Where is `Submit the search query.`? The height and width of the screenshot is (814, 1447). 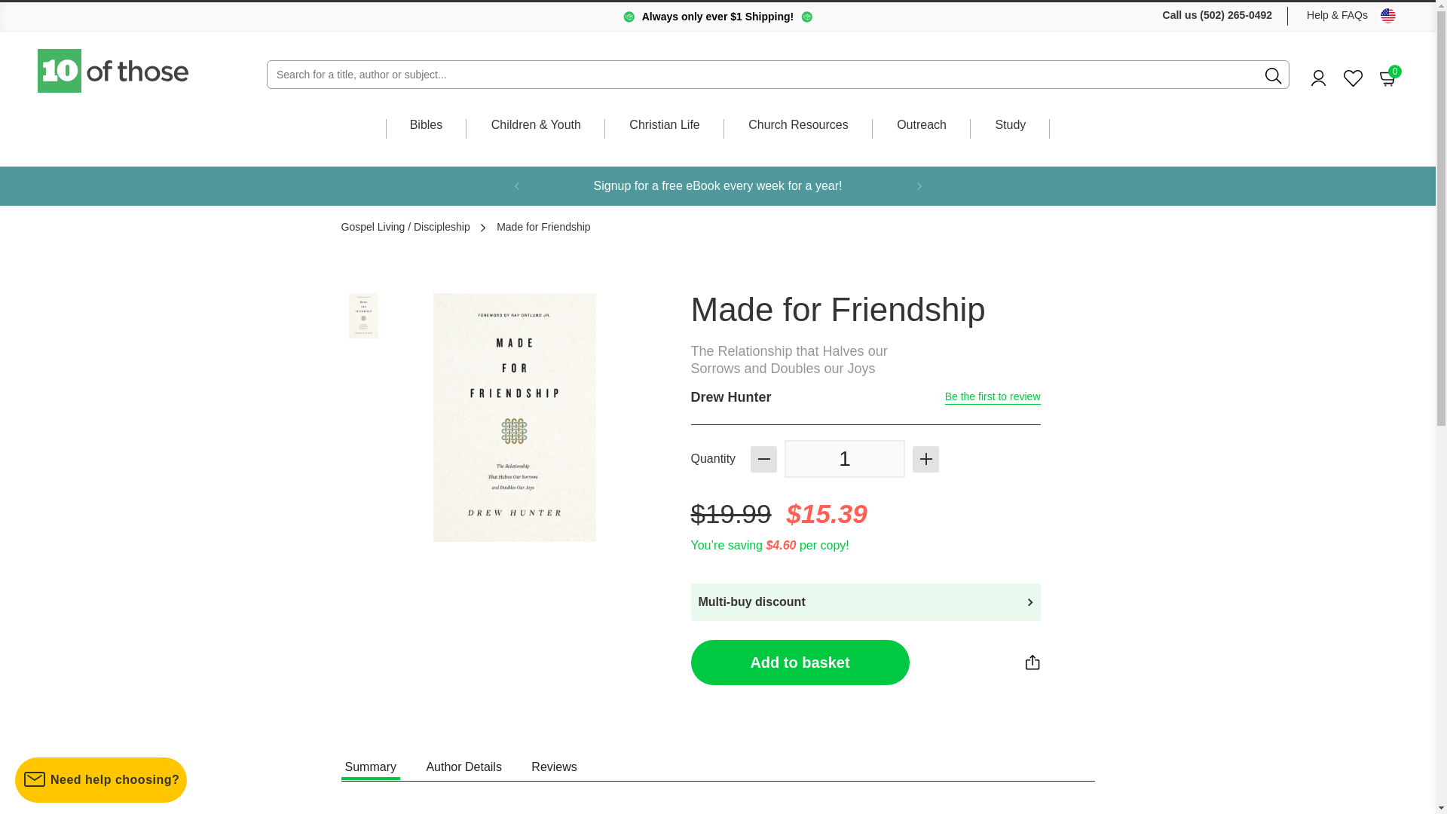 Submit the search query. is located at coordinates (1274, 75).